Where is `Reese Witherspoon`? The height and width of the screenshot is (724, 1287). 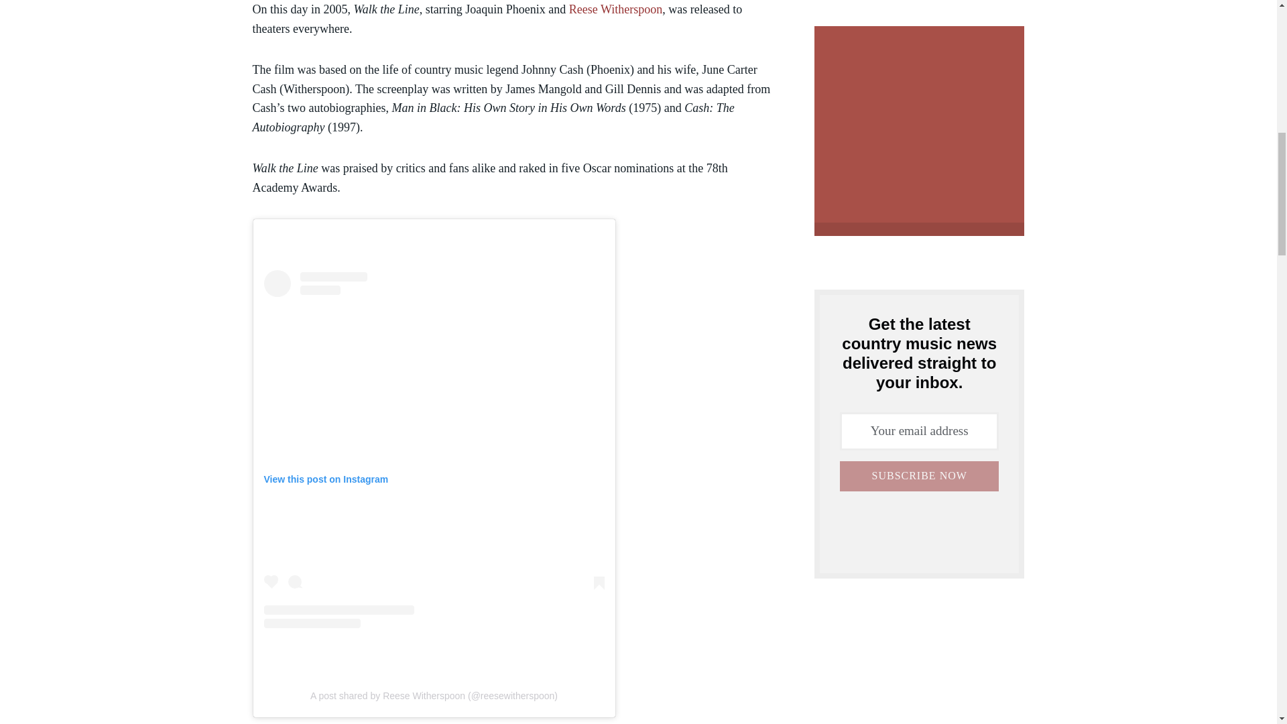 Reese Witherspoon is located at coordinates (615, 9).